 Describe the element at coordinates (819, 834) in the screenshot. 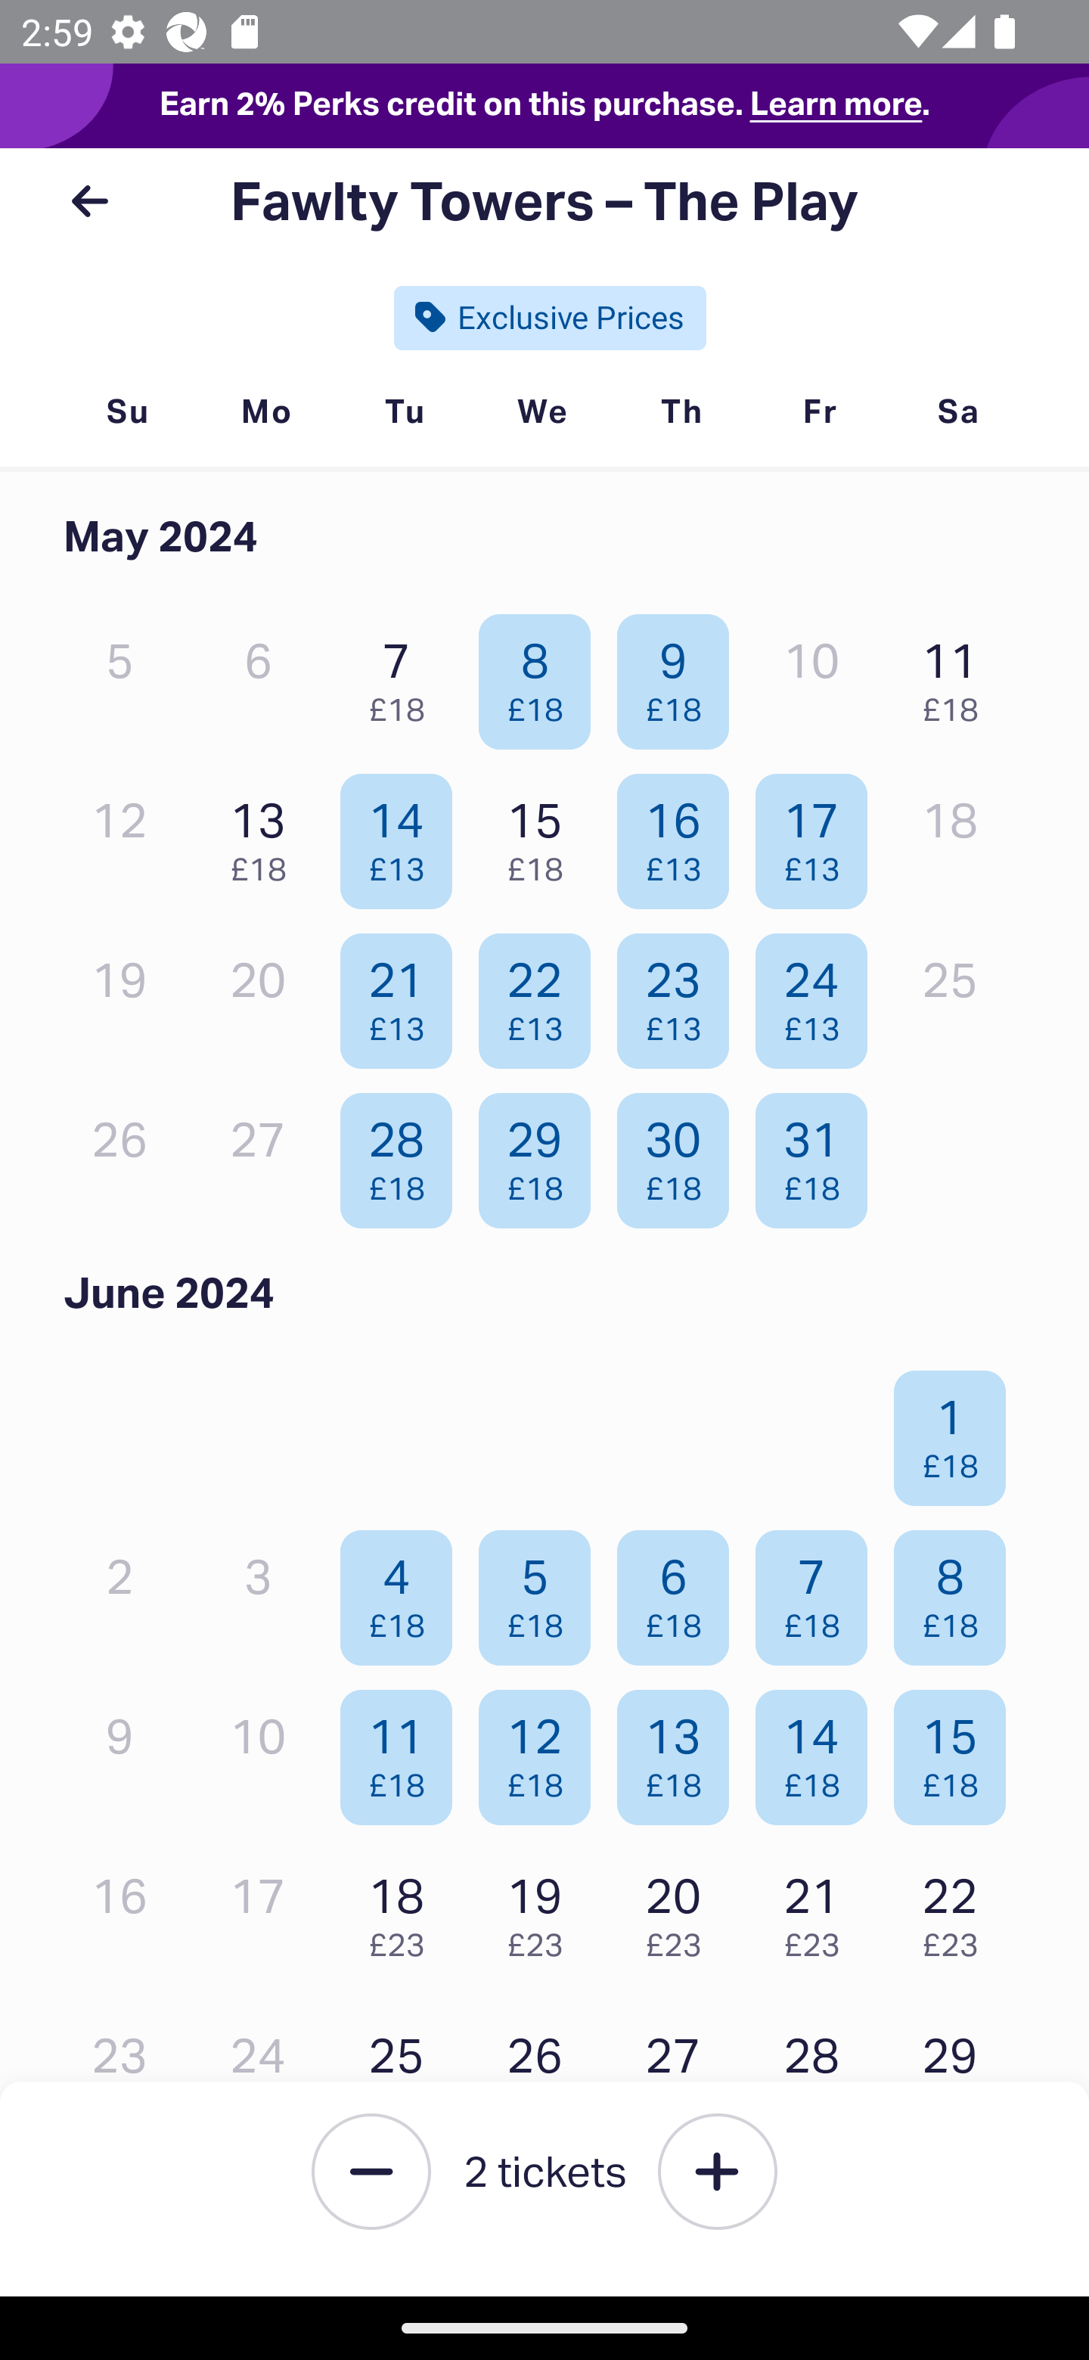

I see `17 £13` at that location.